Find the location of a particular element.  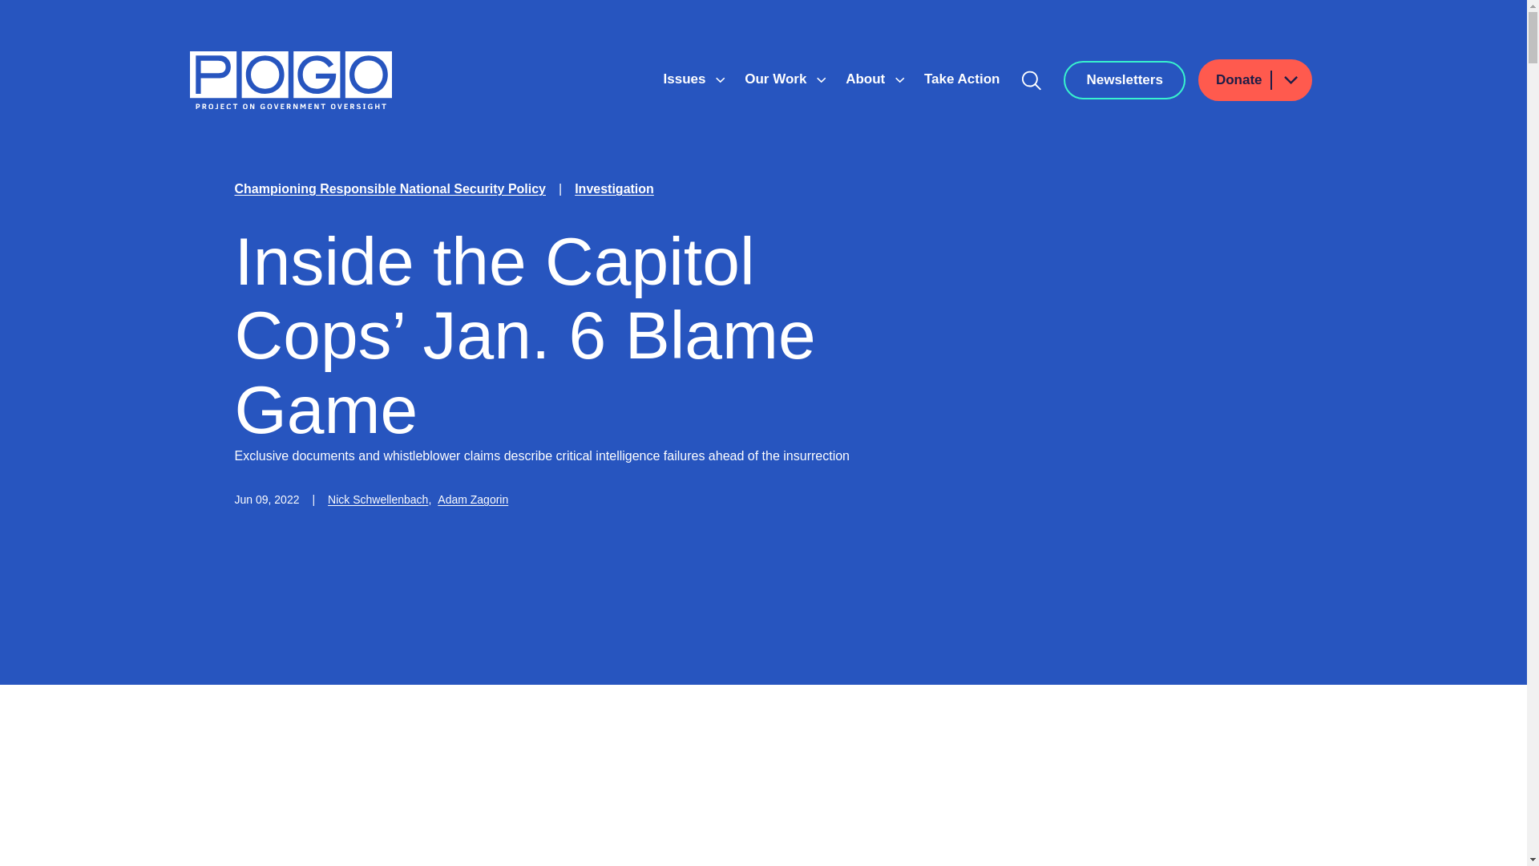

Our Work is located at coordinates (778, 79).